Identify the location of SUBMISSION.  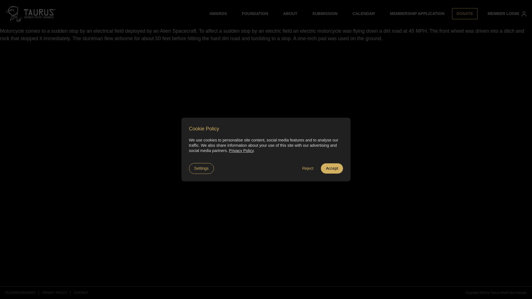
(325, 14).